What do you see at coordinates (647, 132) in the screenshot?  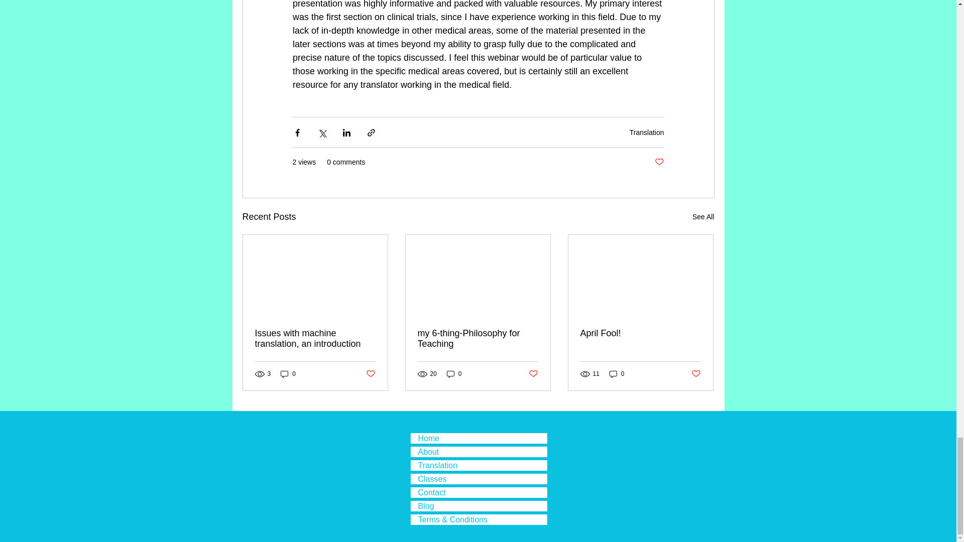 I see `Translation` at bounding box center [647, 132].